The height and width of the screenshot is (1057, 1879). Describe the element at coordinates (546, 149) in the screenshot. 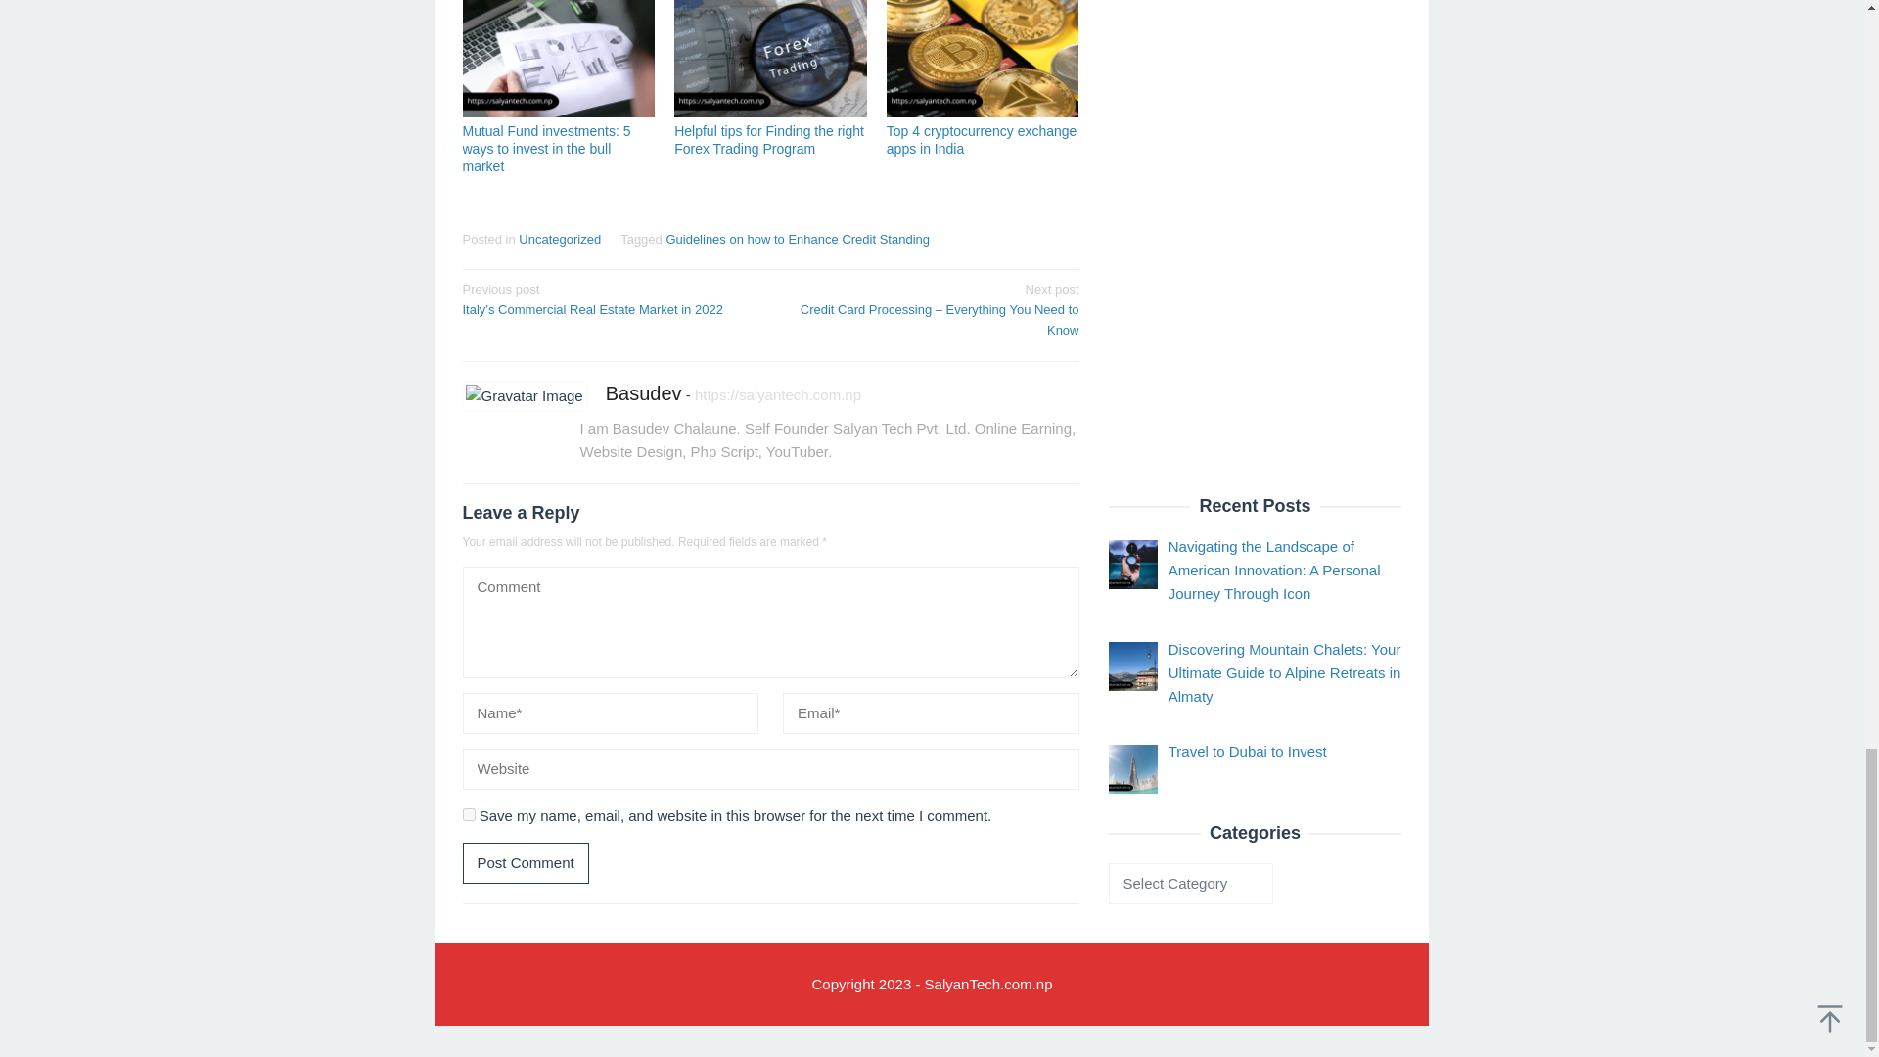

I see `Mutual Fund investments: 5 ways to invest in the bull market` at that location.